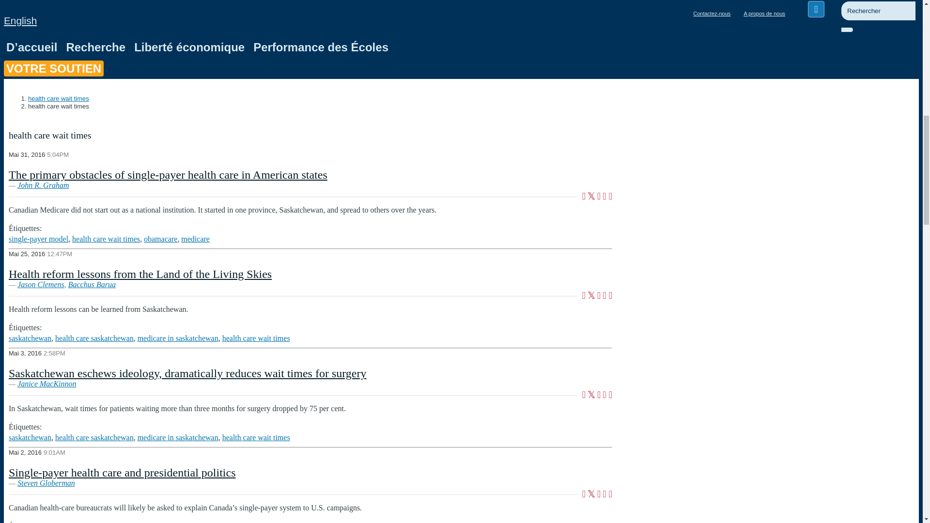  I want to click on health care wait times, so click(256, 437).